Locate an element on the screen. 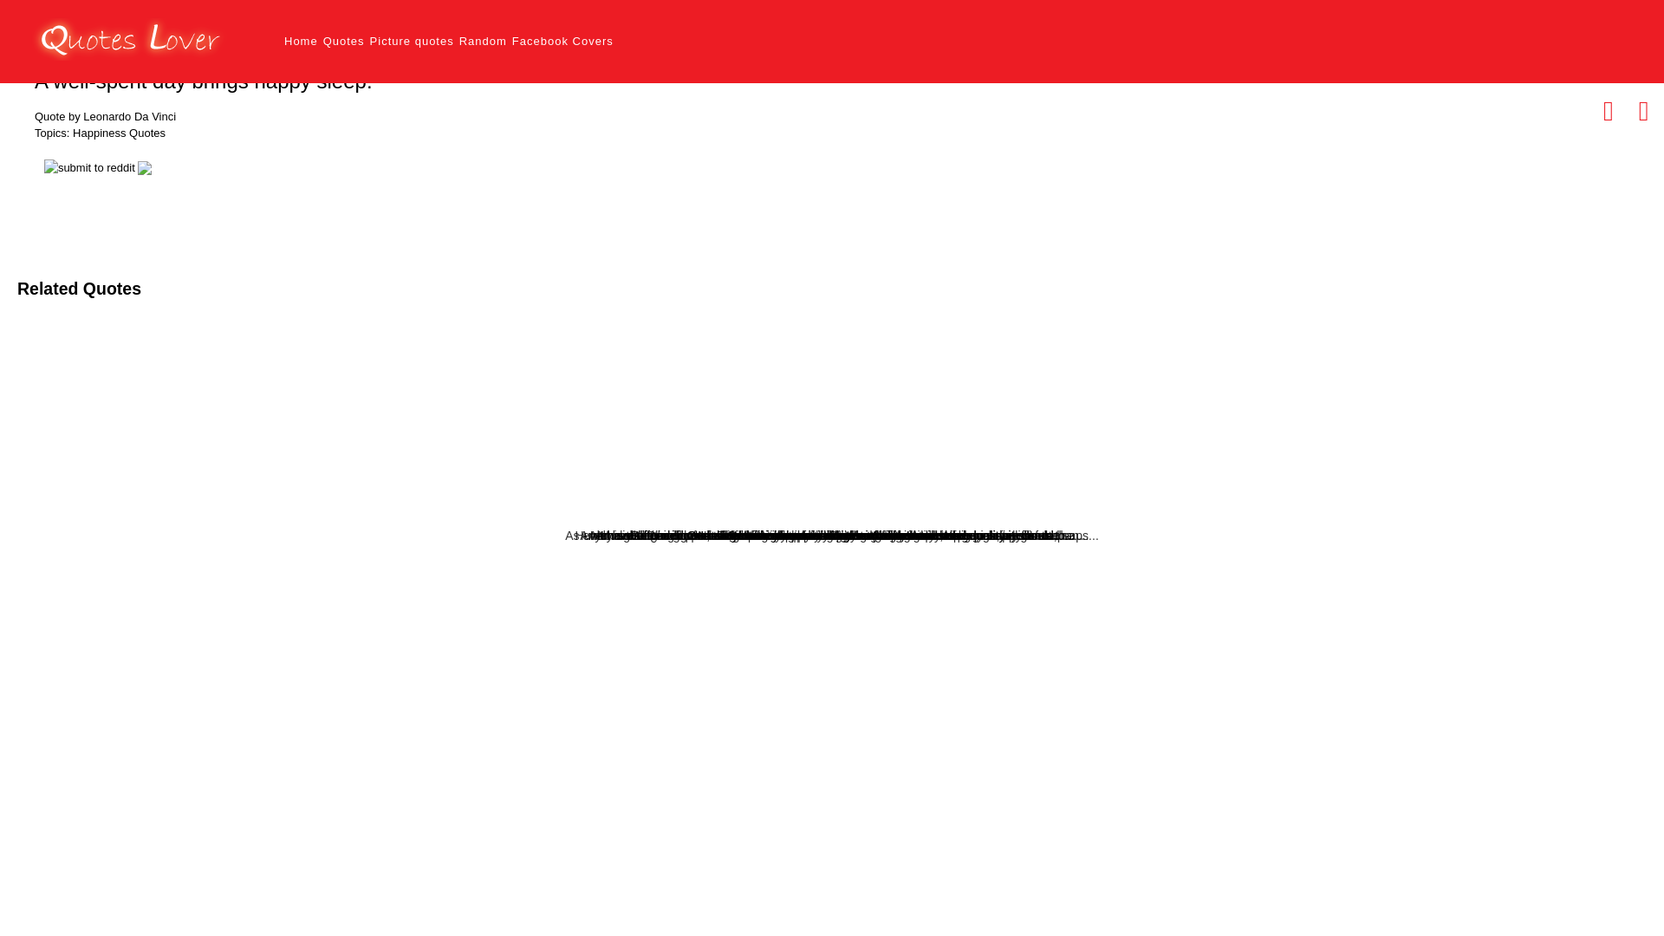 Image resolution: width=1664 pixels, height=936 pixels. Next is located at coordinates (1643, 111).